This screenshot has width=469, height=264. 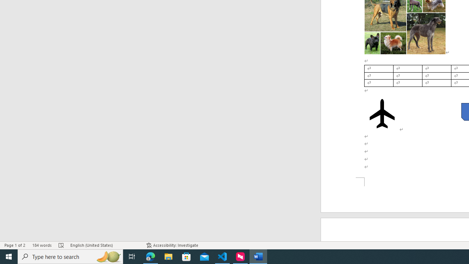 I want to click on Page Number Page 1 of 2, so click(x=15, y=245).